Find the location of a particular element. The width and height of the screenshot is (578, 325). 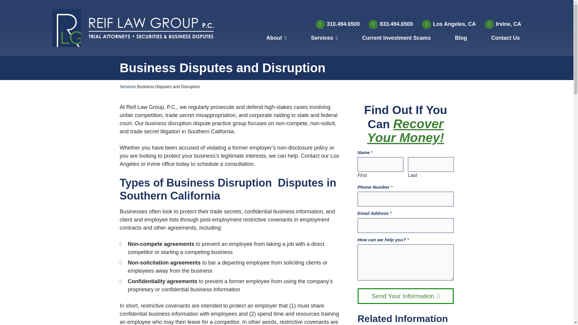

Current Investment Scams is located at coordinates (396, 39).